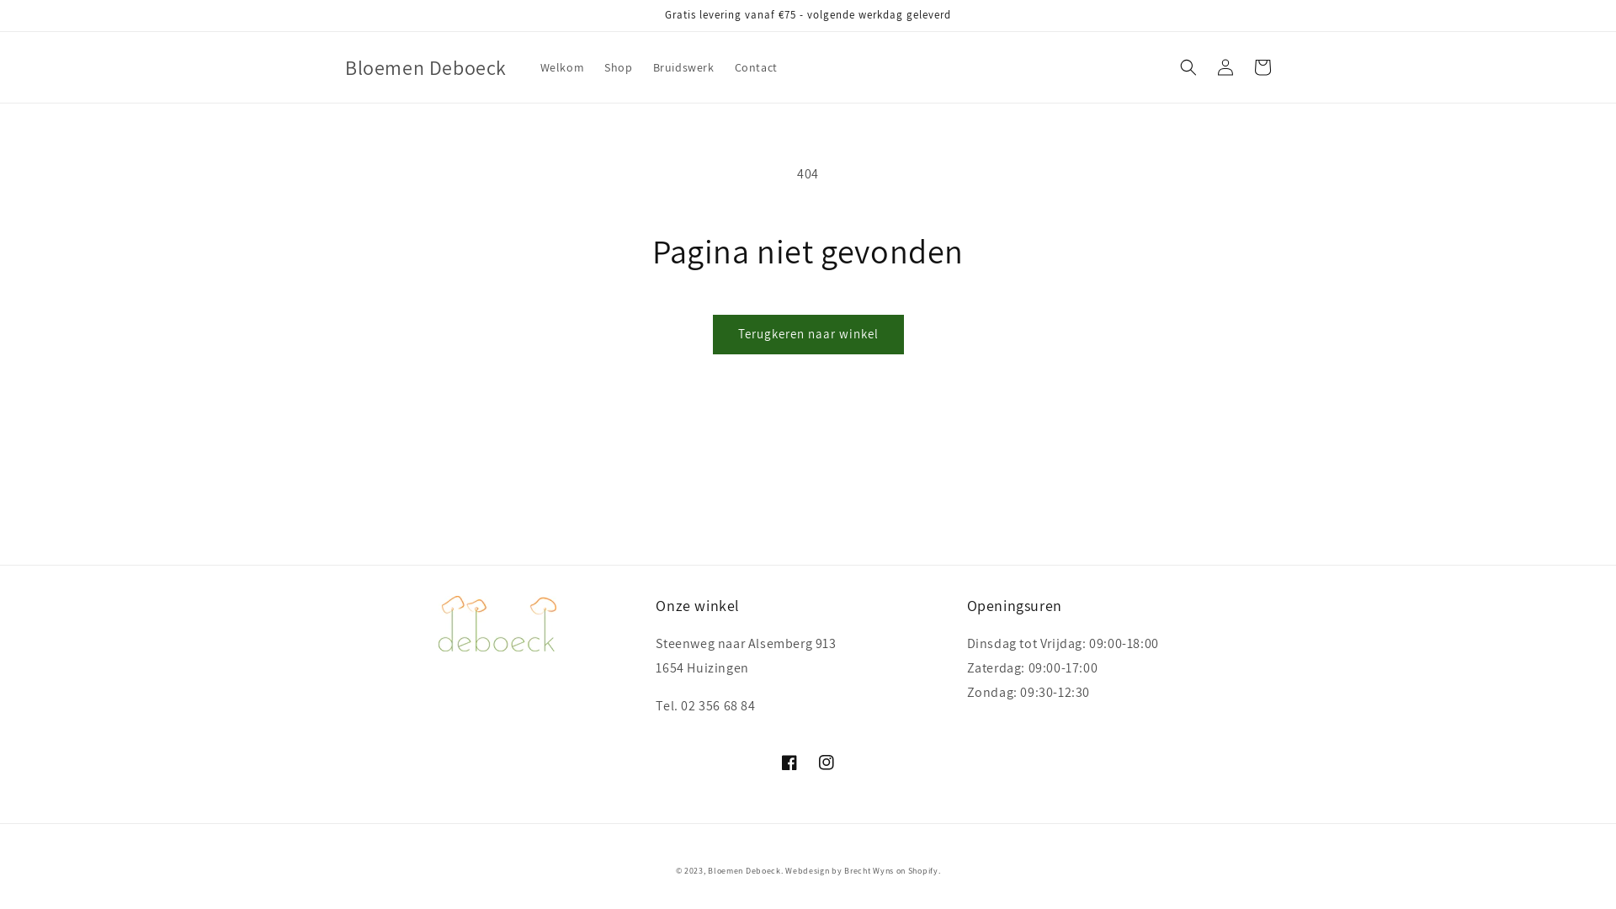 The image size is (1616, 909). What do you see at coordinates (789, 763) in the screenshot?
I see `Facebook` at bounding box center [789, 763].